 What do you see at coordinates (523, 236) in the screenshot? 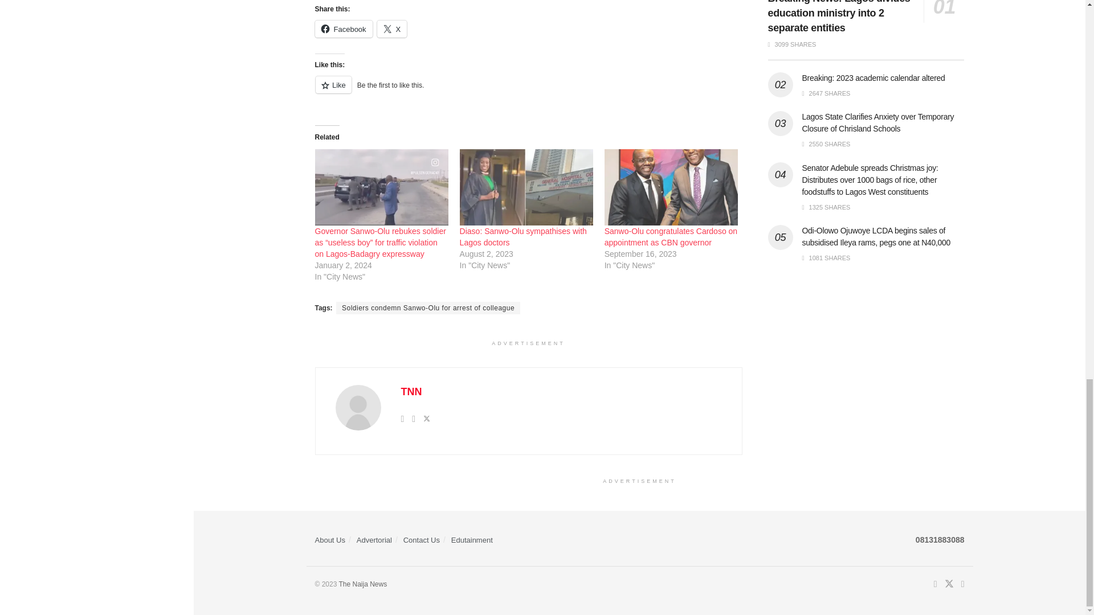
I see `Diaso: Sanwo-Olu sympathises with Lagos doctors` at bounding box center [523, 236].